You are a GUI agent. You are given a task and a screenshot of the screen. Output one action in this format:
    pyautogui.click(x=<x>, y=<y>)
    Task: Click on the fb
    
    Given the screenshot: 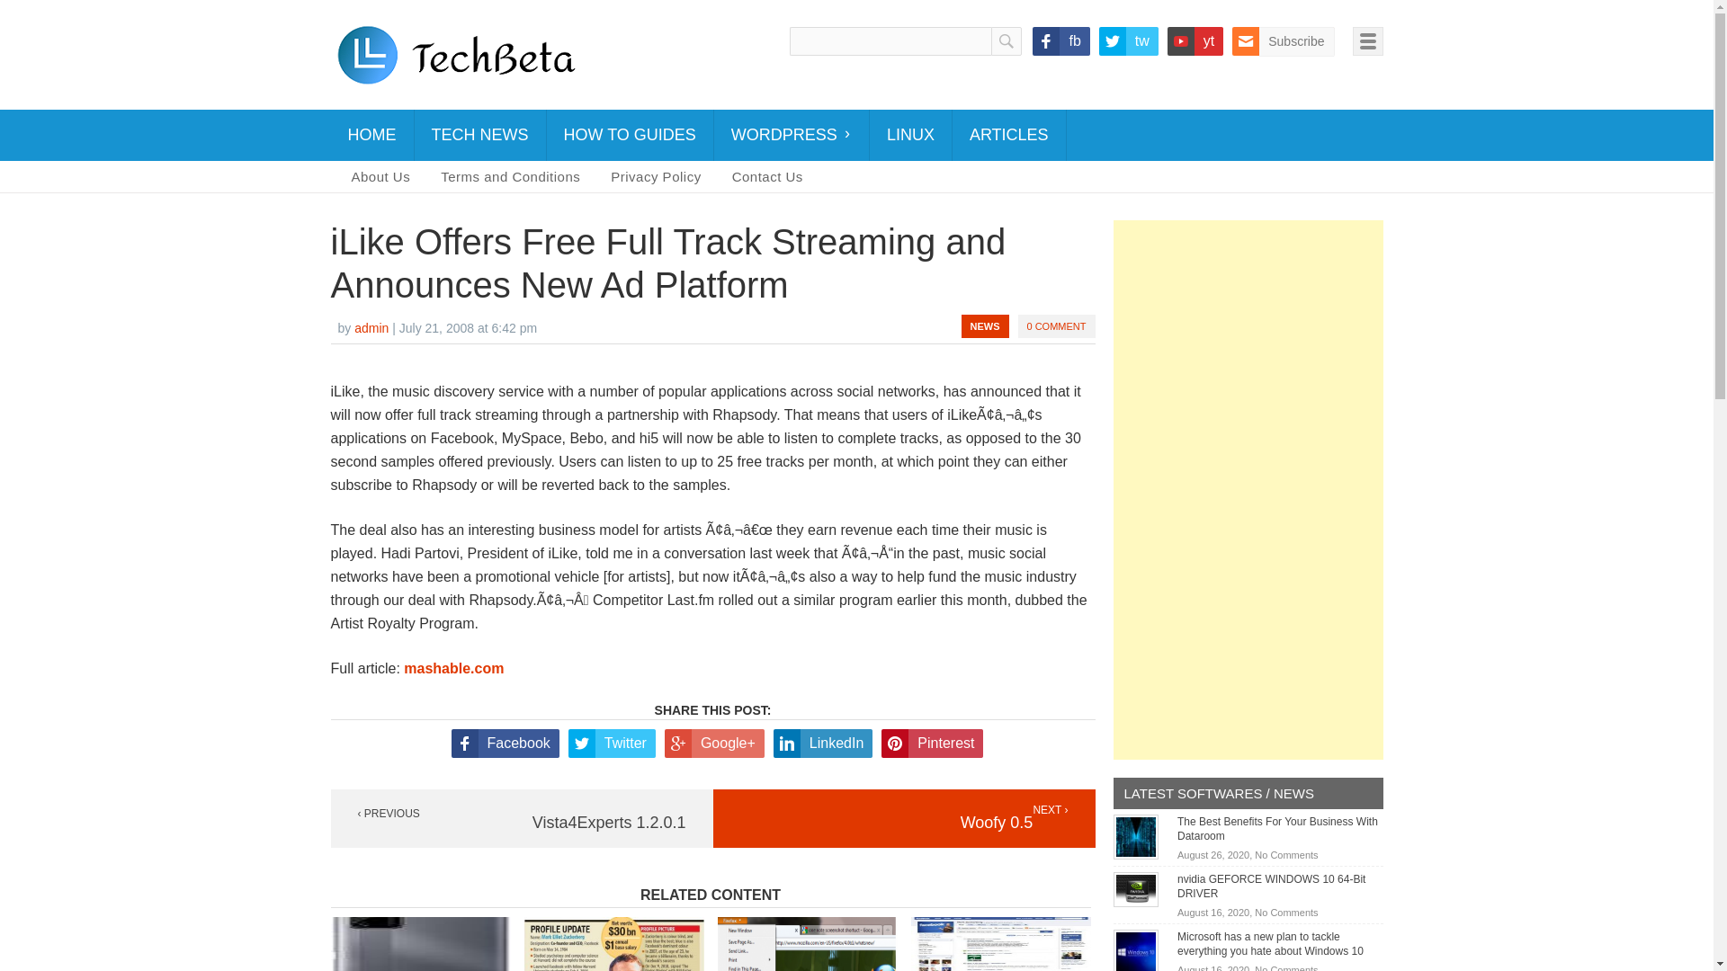 What is the action you would take?
    pyautogui.click(x=1061, y=41)
    